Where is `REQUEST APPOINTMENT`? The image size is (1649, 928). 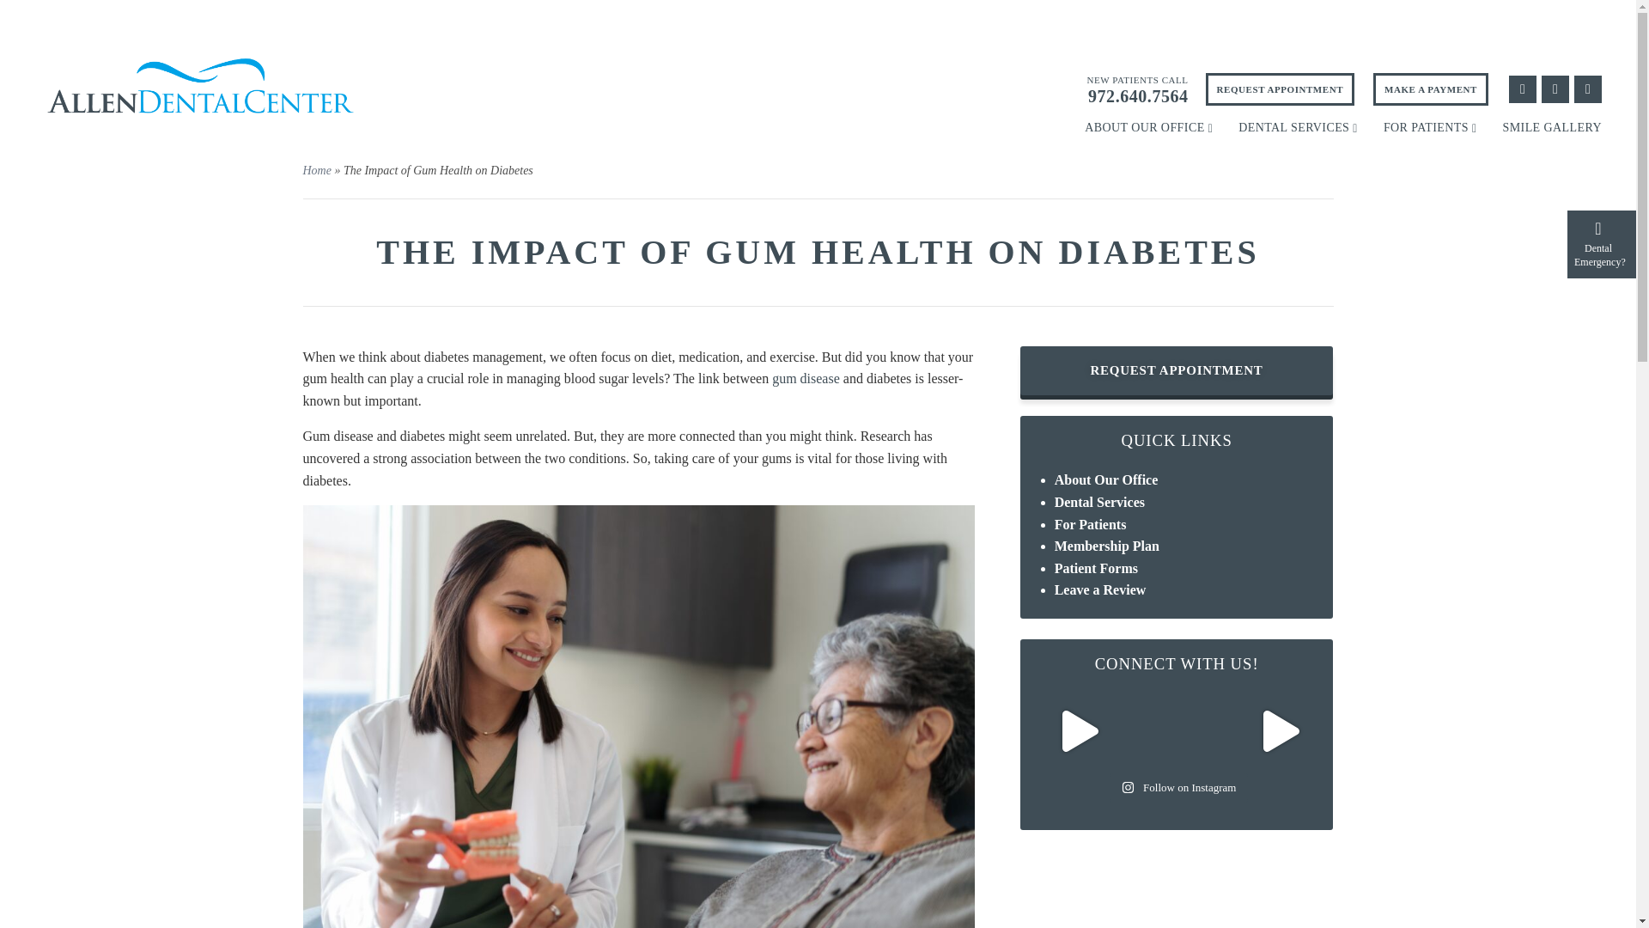
REQUEST APPOINTMENT is located at coordinates (1280, 89).